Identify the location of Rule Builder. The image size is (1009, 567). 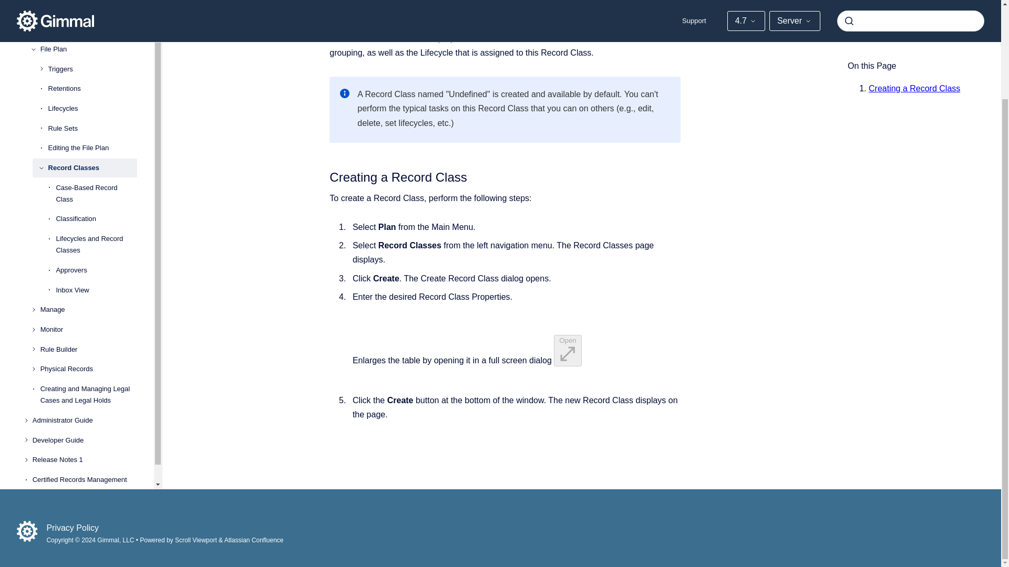
(88, 315).